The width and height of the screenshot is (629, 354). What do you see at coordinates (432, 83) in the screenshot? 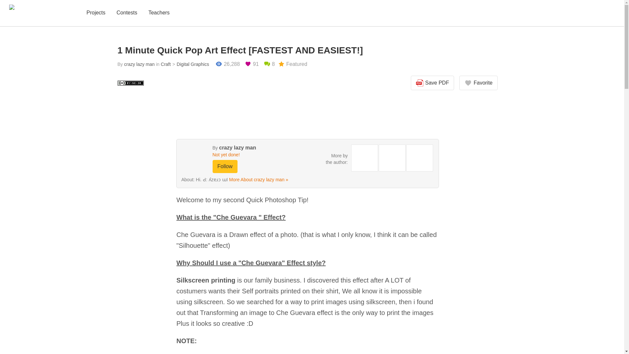
I see `Save PDF` at bounding box center [432, 83].